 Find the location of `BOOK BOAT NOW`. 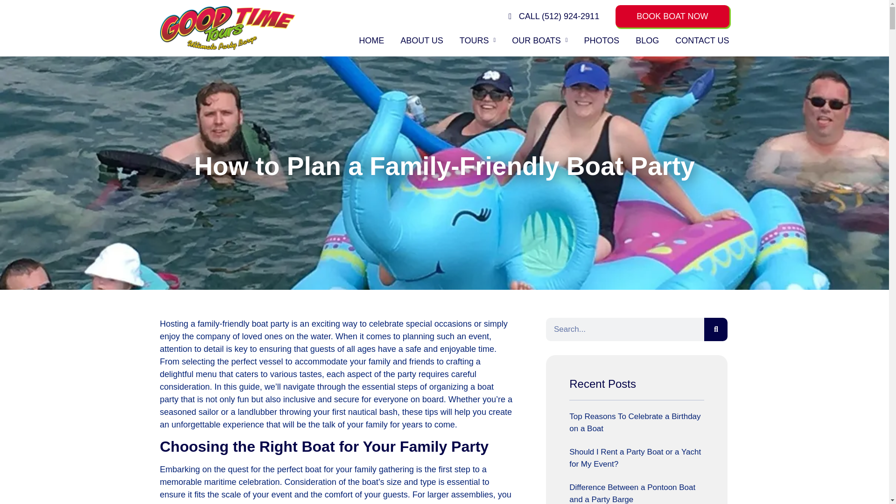

BOOK BOAT NOW is located at coordinates (672, 16).